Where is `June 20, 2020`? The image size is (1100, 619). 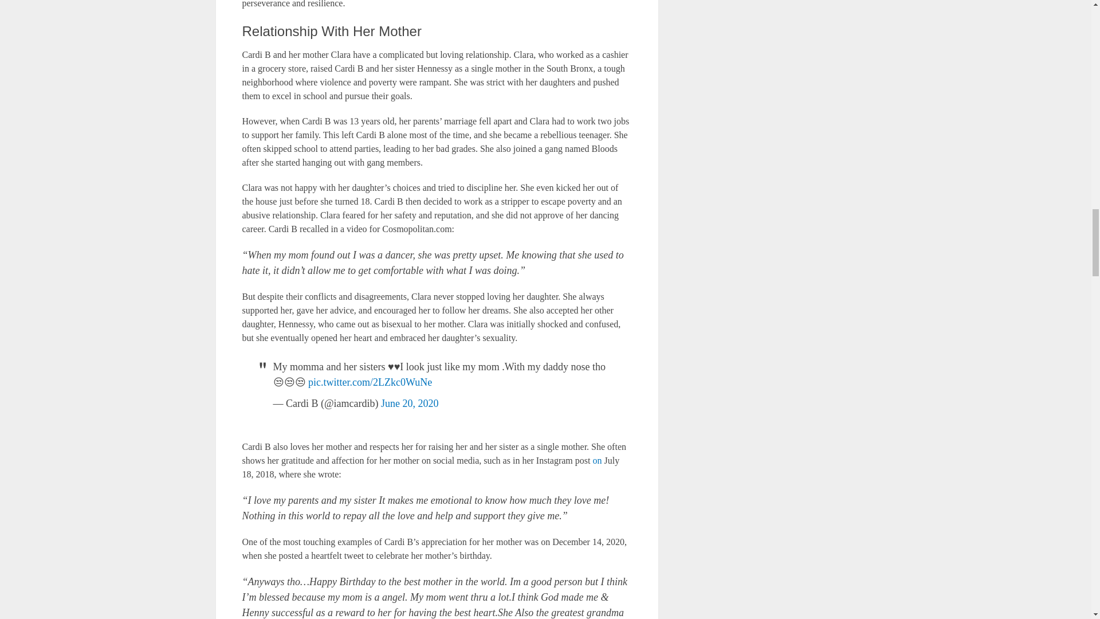 June 20, 2020 is located at coordinates (410, 403).